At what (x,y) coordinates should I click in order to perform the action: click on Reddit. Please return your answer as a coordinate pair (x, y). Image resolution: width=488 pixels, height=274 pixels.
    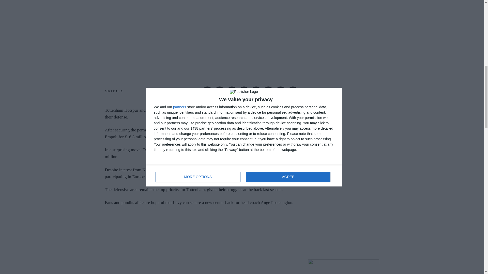
    Looking at the image, I should click on (281, 92).